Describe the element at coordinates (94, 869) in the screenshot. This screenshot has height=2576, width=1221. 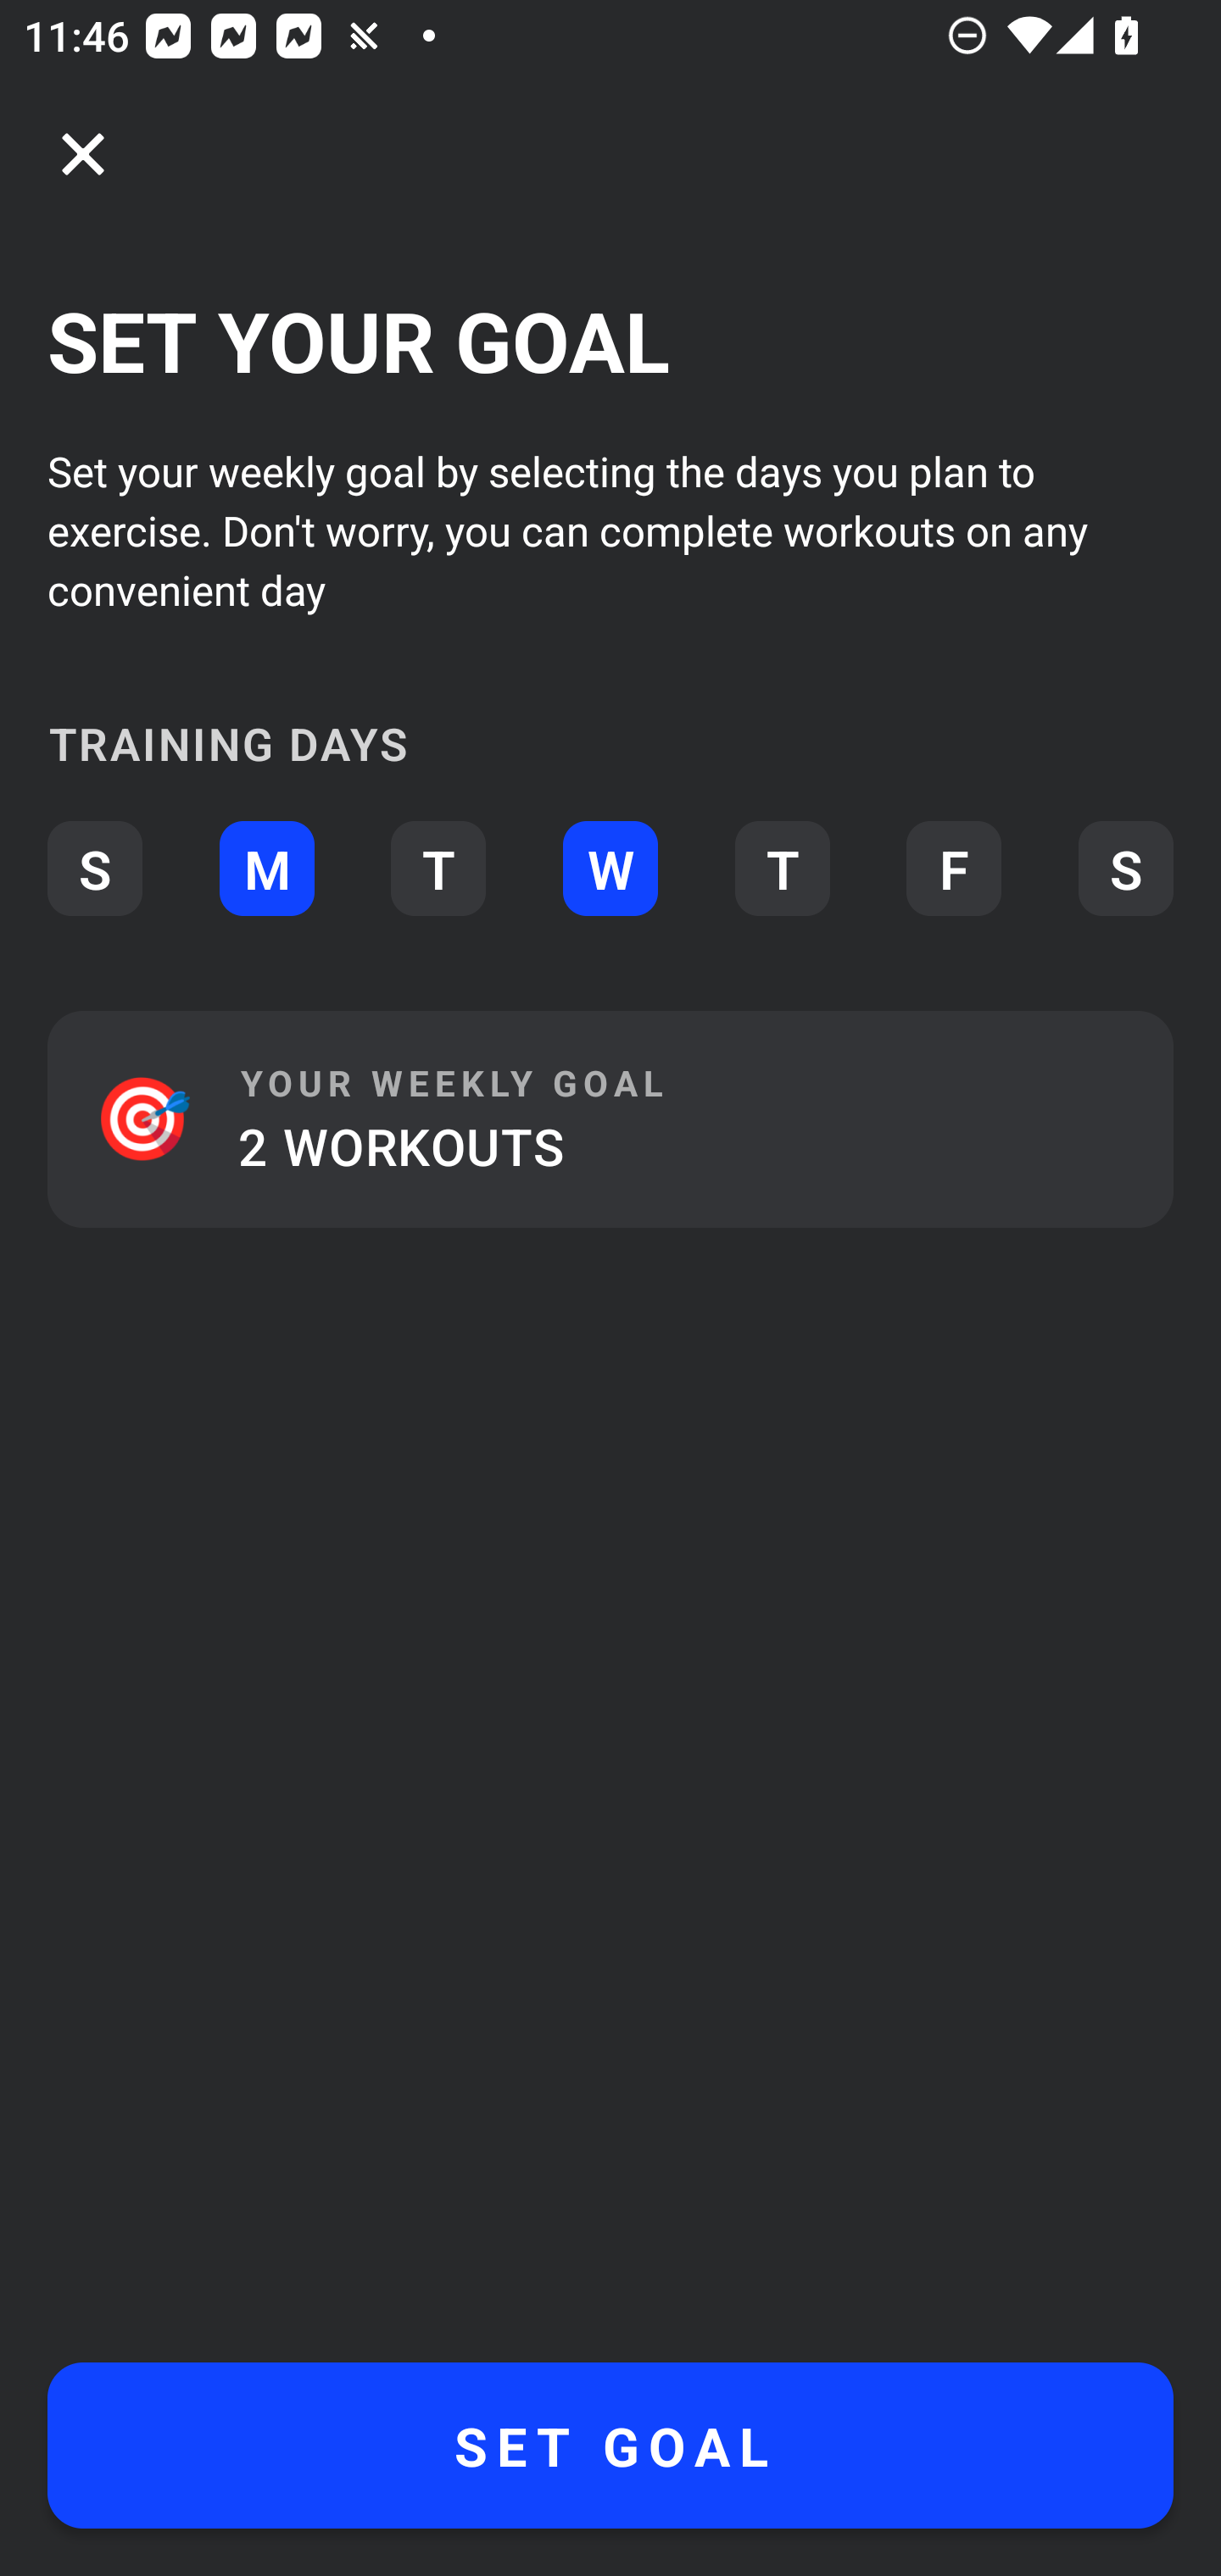
I see `S` at that location.